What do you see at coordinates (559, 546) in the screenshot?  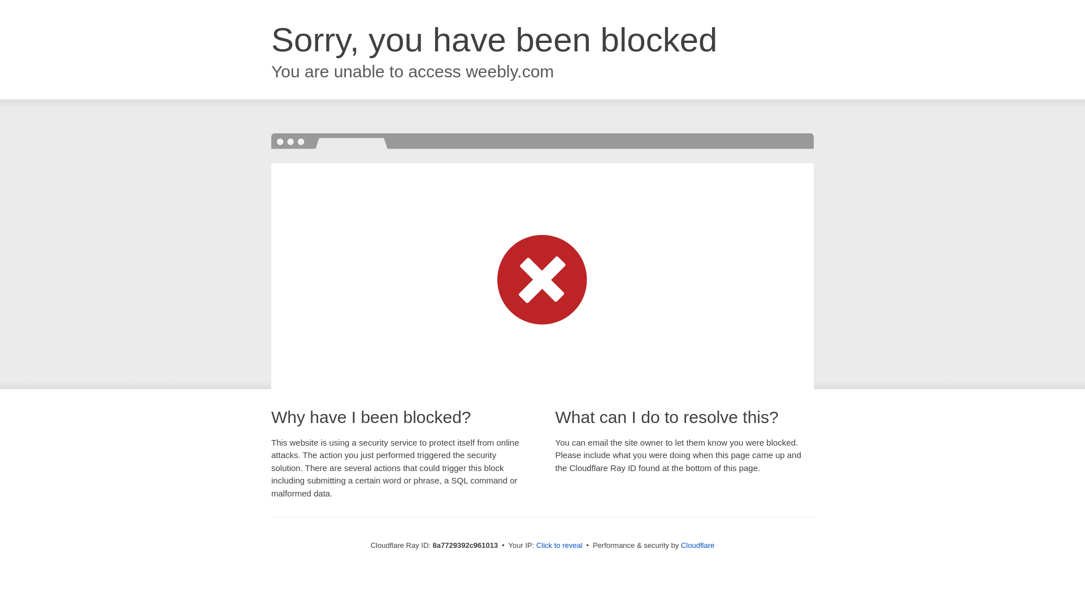 I see `Click to reveal` at bounding box center [559, 546].